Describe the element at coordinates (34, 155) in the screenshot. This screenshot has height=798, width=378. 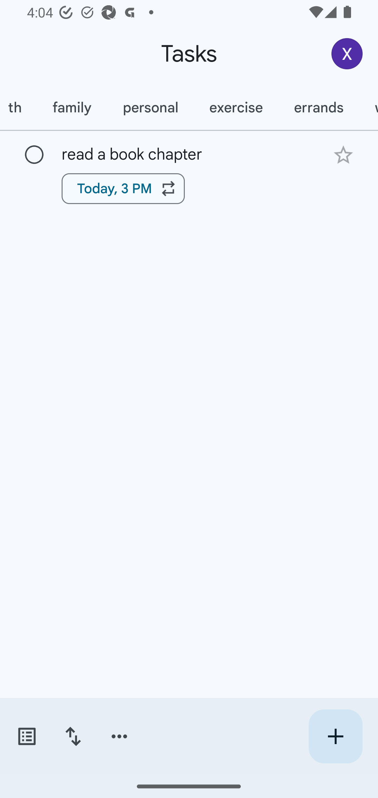
I see `Mark as complete` at that location.